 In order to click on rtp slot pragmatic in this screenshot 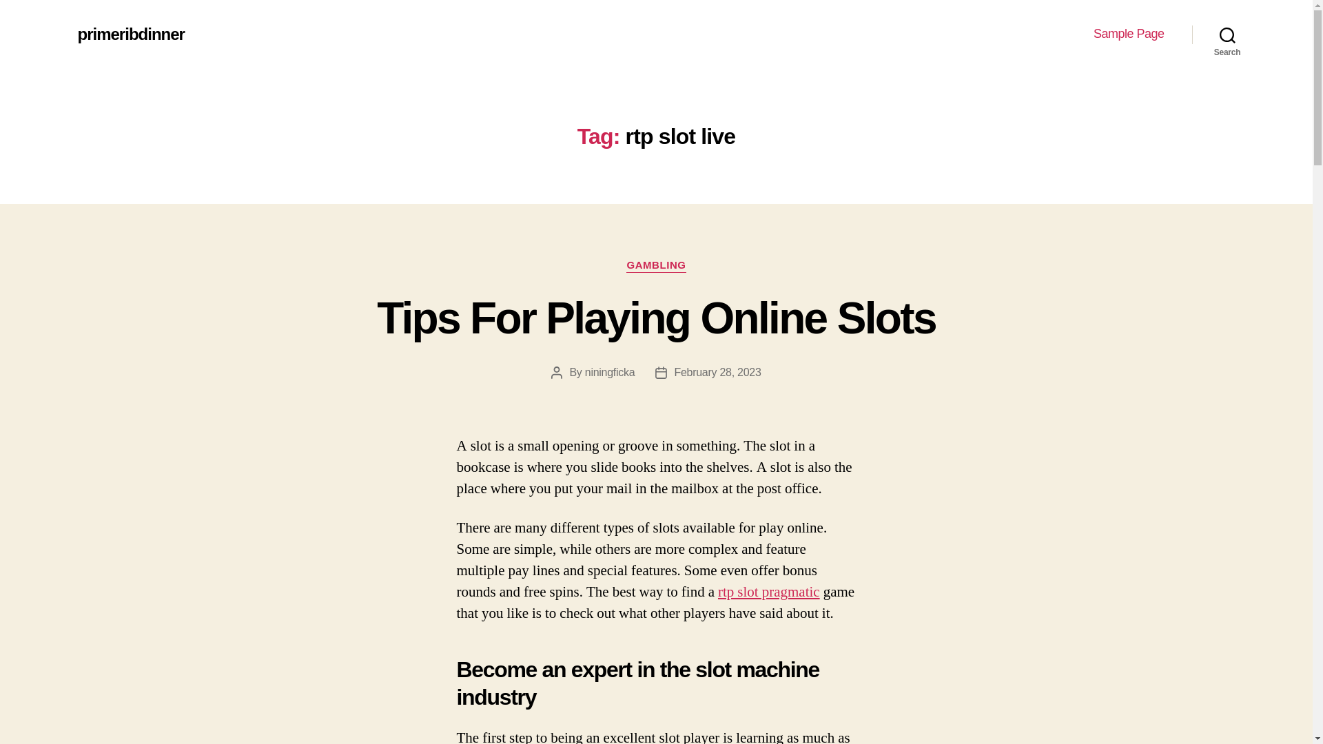, I will do `click(769, 591)`.